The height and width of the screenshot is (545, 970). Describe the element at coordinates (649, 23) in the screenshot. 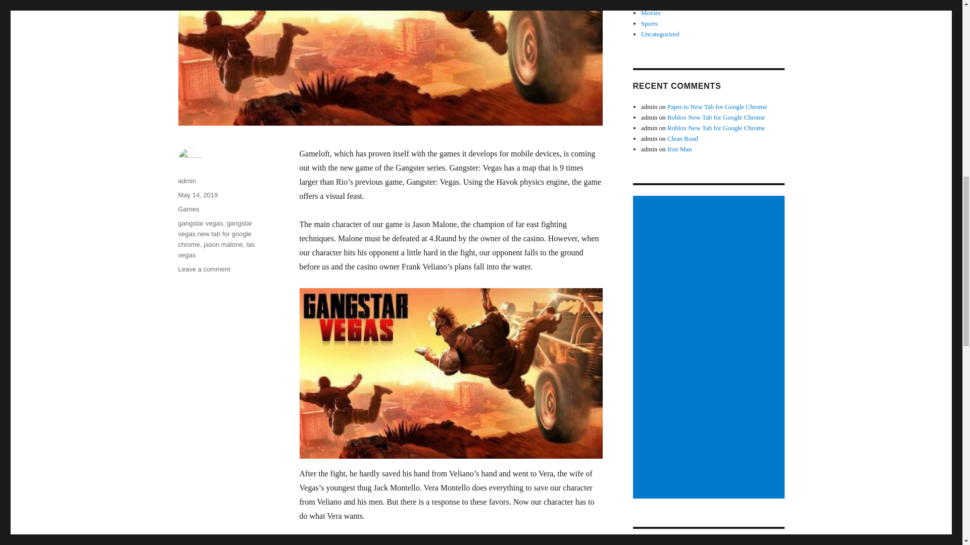

I see `Sports` at that location.